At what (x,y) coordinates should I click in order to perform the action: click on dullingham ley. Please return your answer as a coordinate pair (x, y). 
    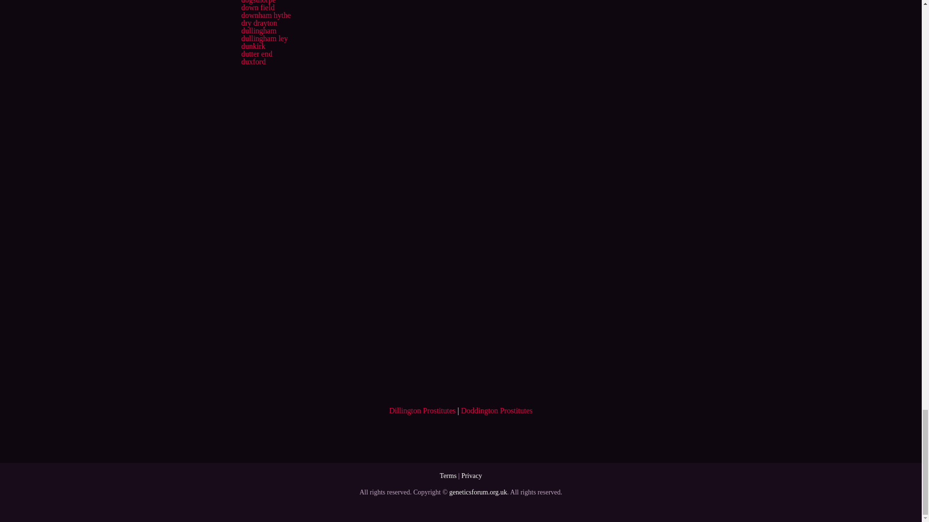
    Looking at the image, I should click on (264, 38).